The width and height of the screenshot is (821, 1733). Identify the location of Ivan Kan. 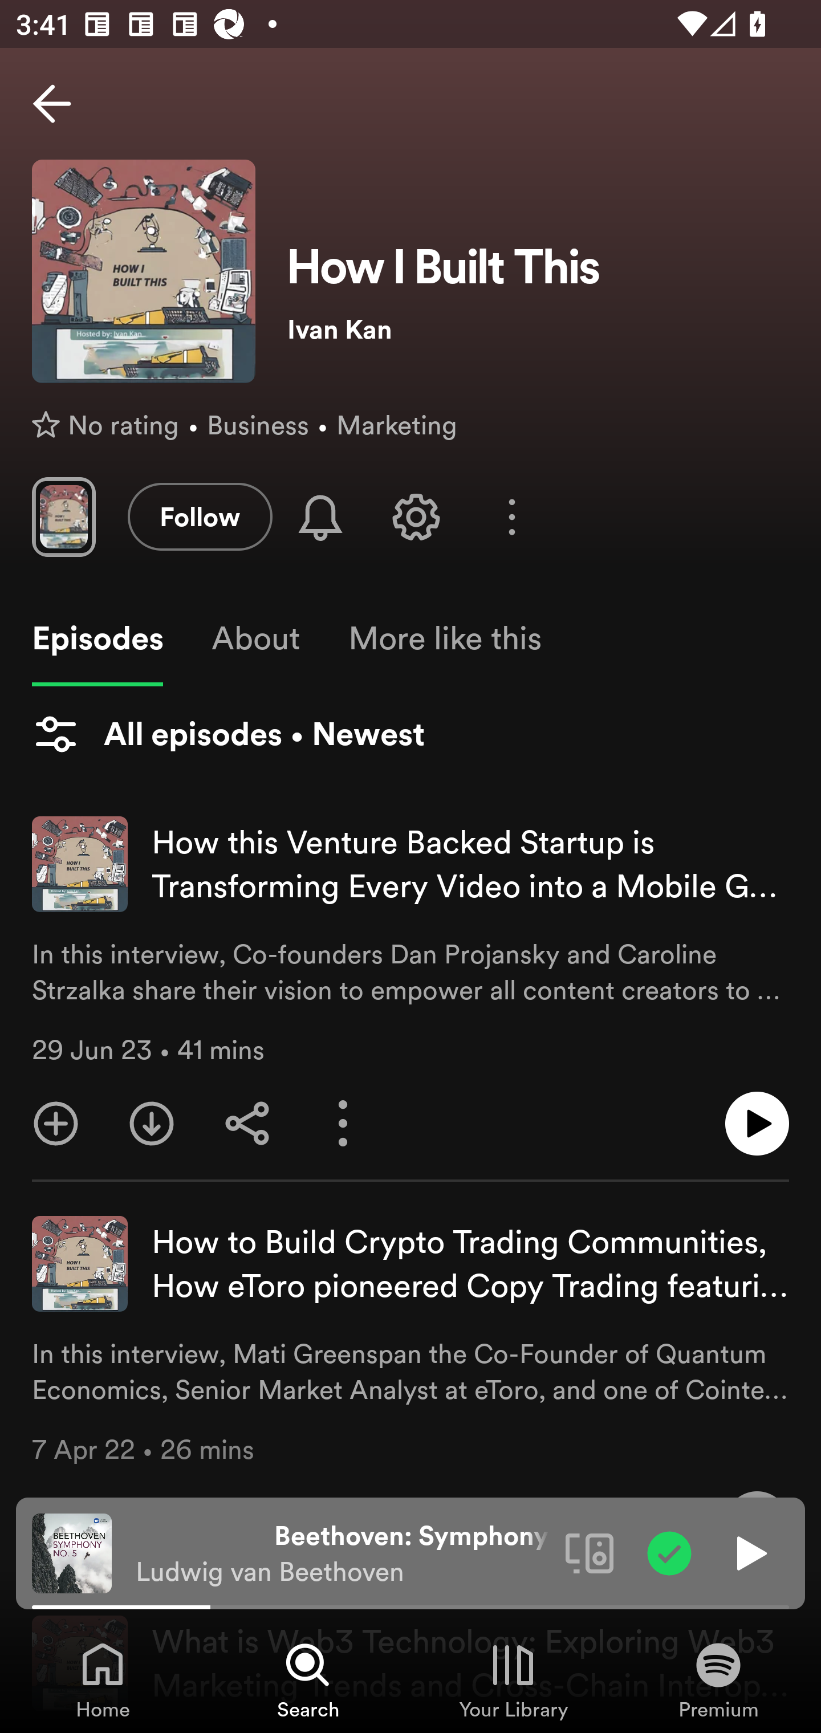
(538, 329).